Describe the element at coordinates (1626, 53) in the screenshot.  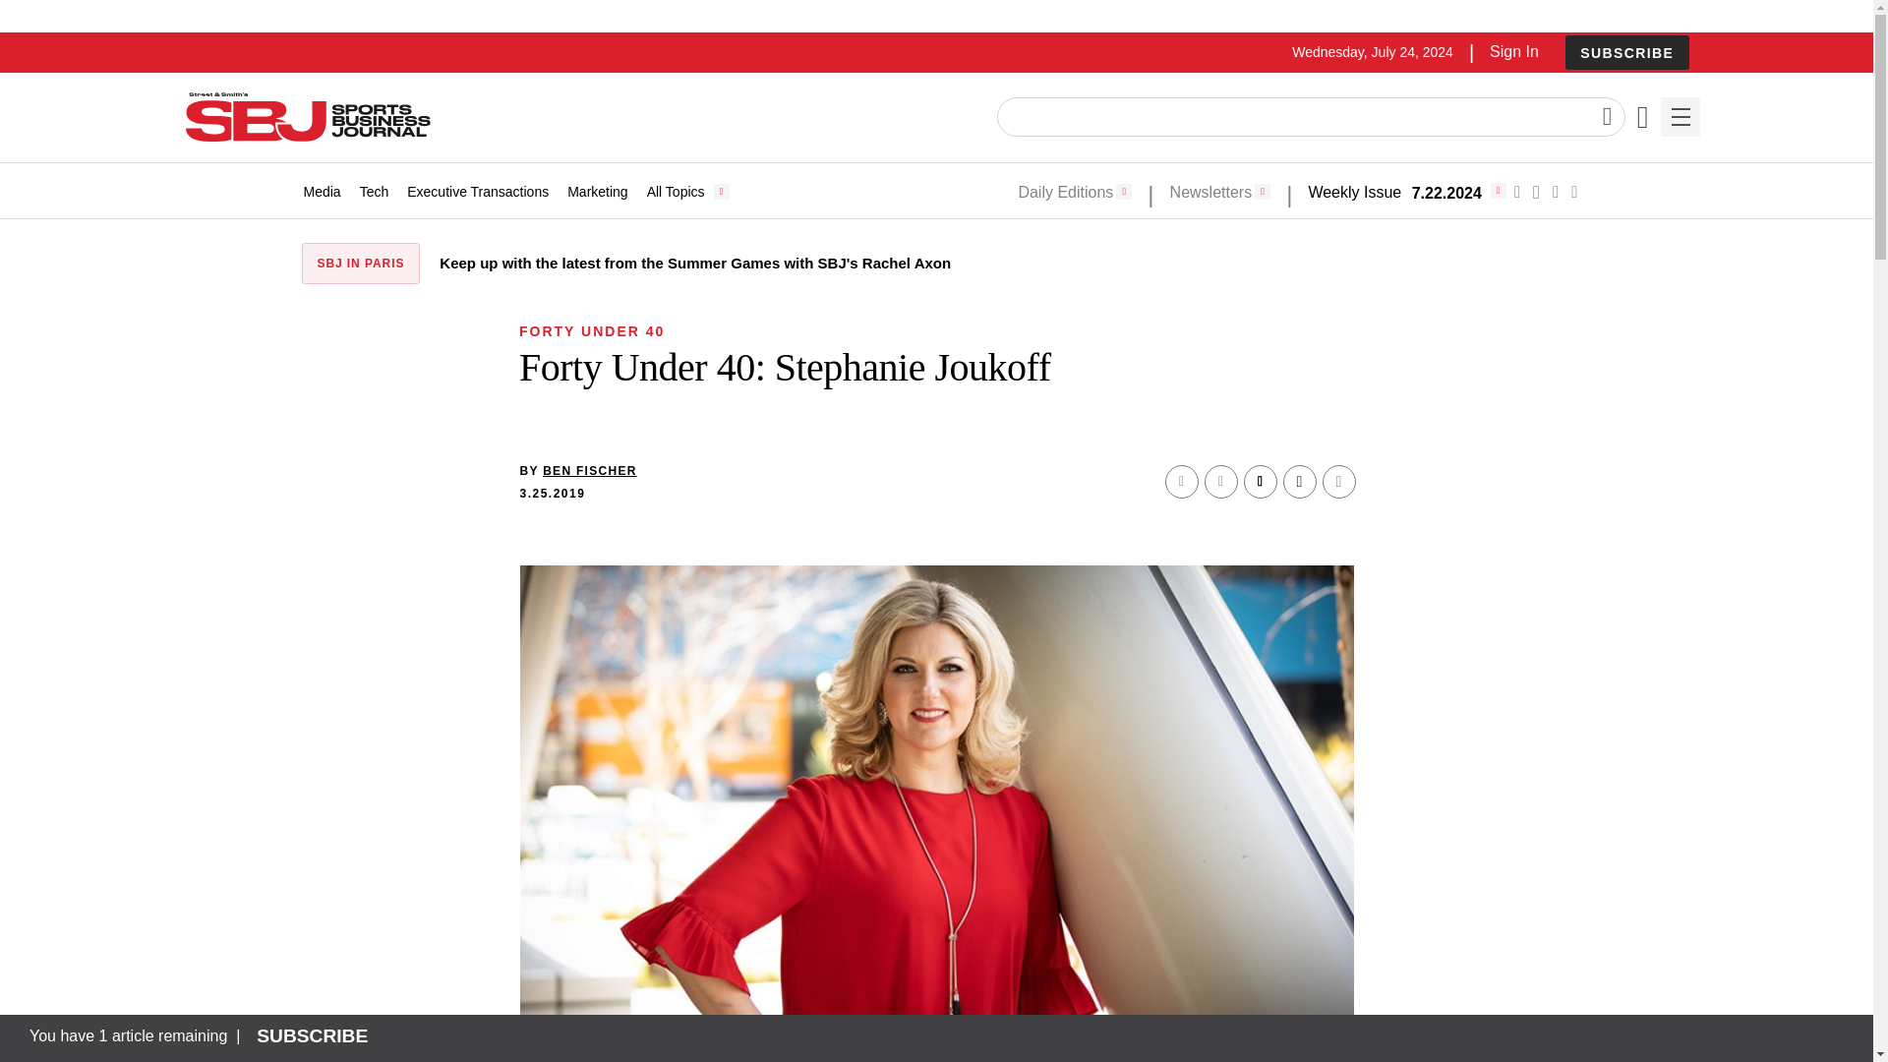
I see `SUBSCRIBE` at that location.